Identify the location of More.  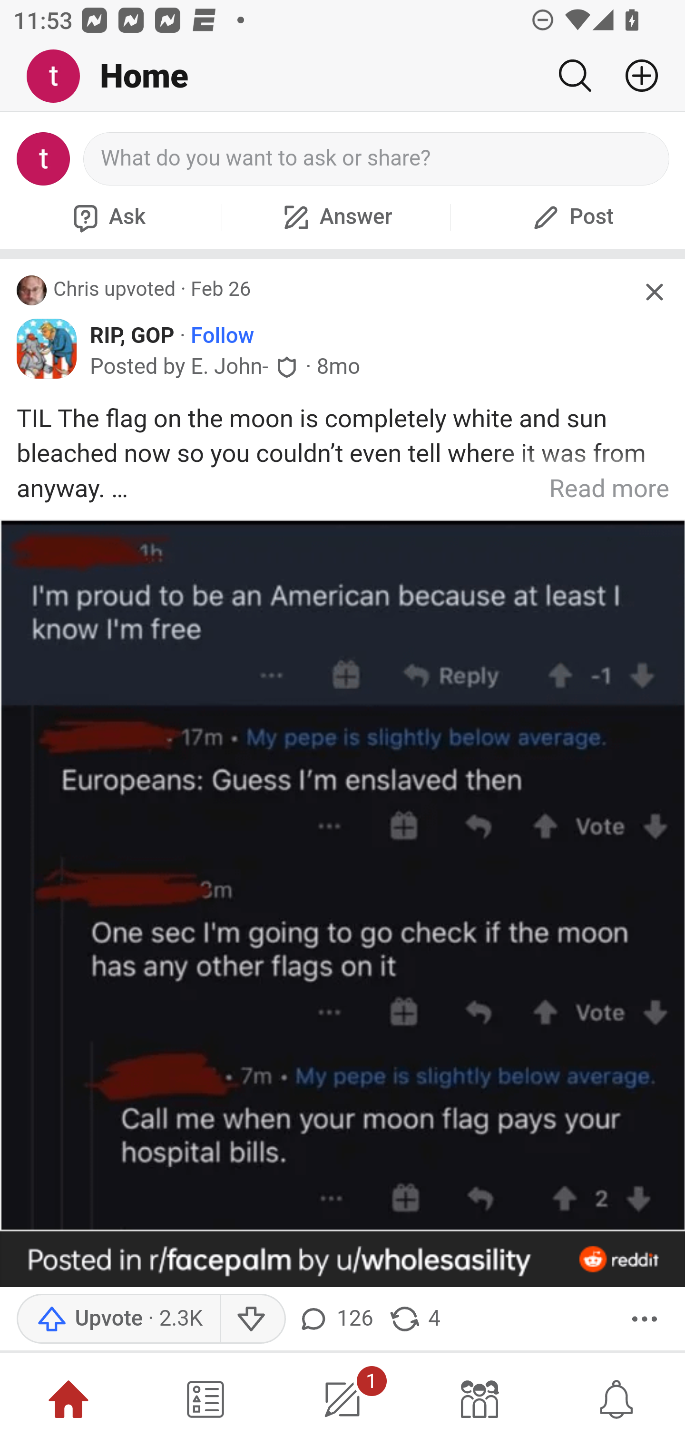
(645, 1319).